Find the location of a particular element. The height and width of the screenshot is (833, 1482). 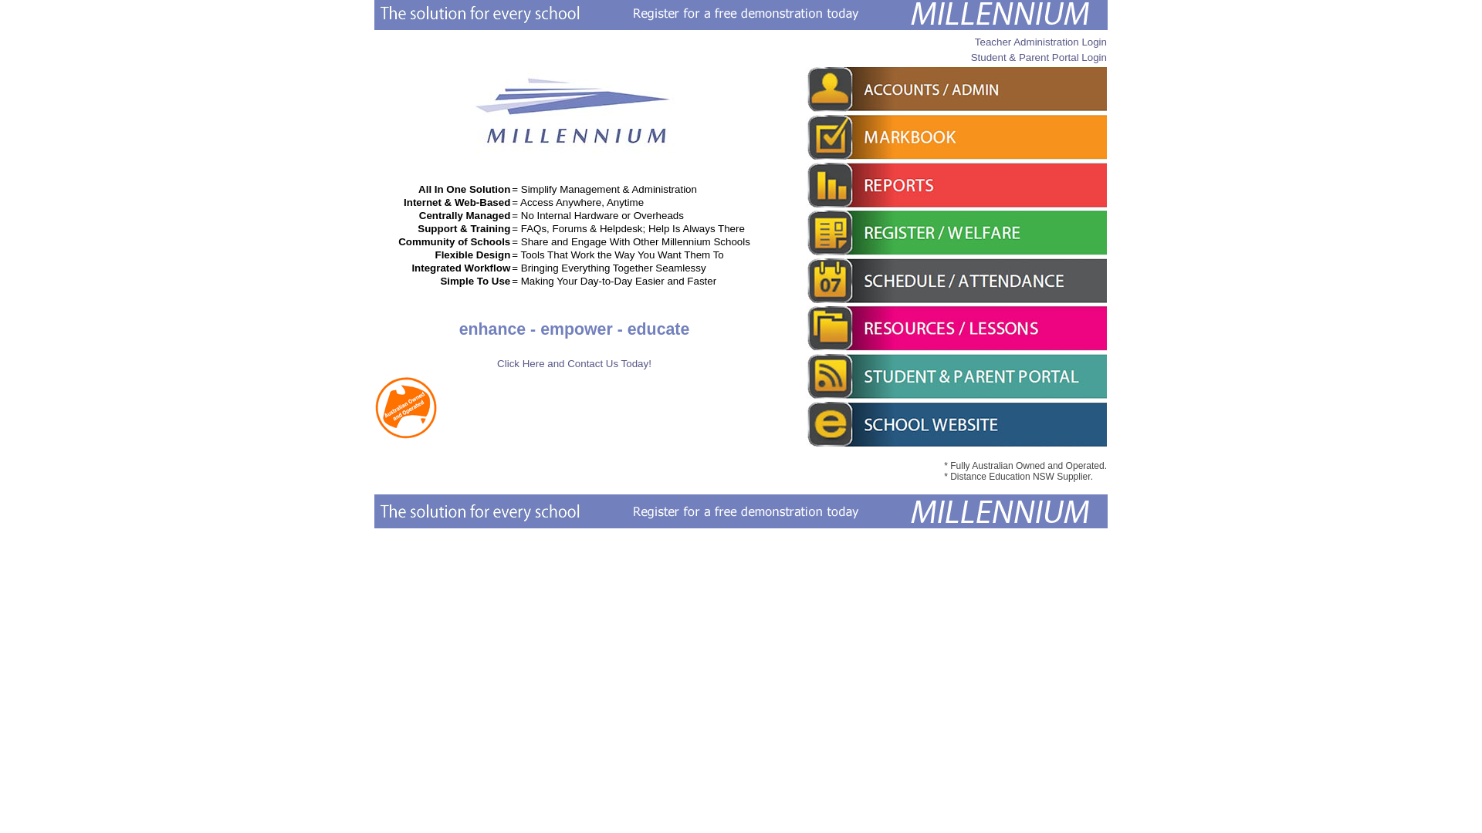

Student / Parent Portal is located at coordinates (956, 376).